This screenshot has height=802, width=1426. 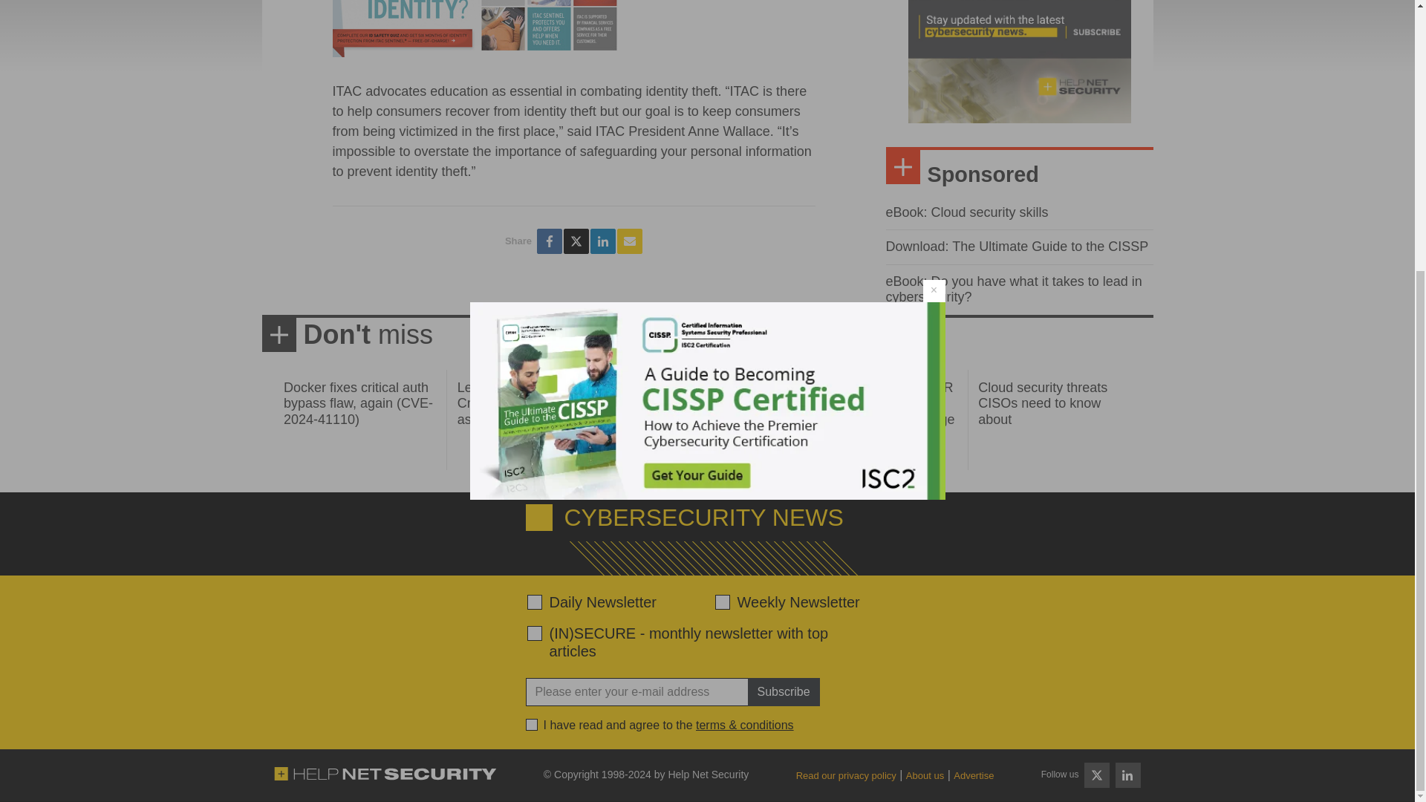 I want to click on 1, so click(x=532, y=724).